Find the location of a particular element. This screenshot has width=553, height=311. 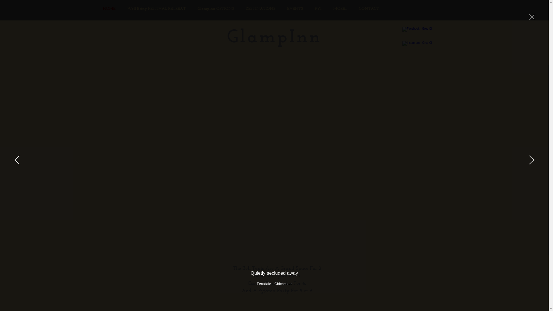

HOME is located at coordinates (109, 9).